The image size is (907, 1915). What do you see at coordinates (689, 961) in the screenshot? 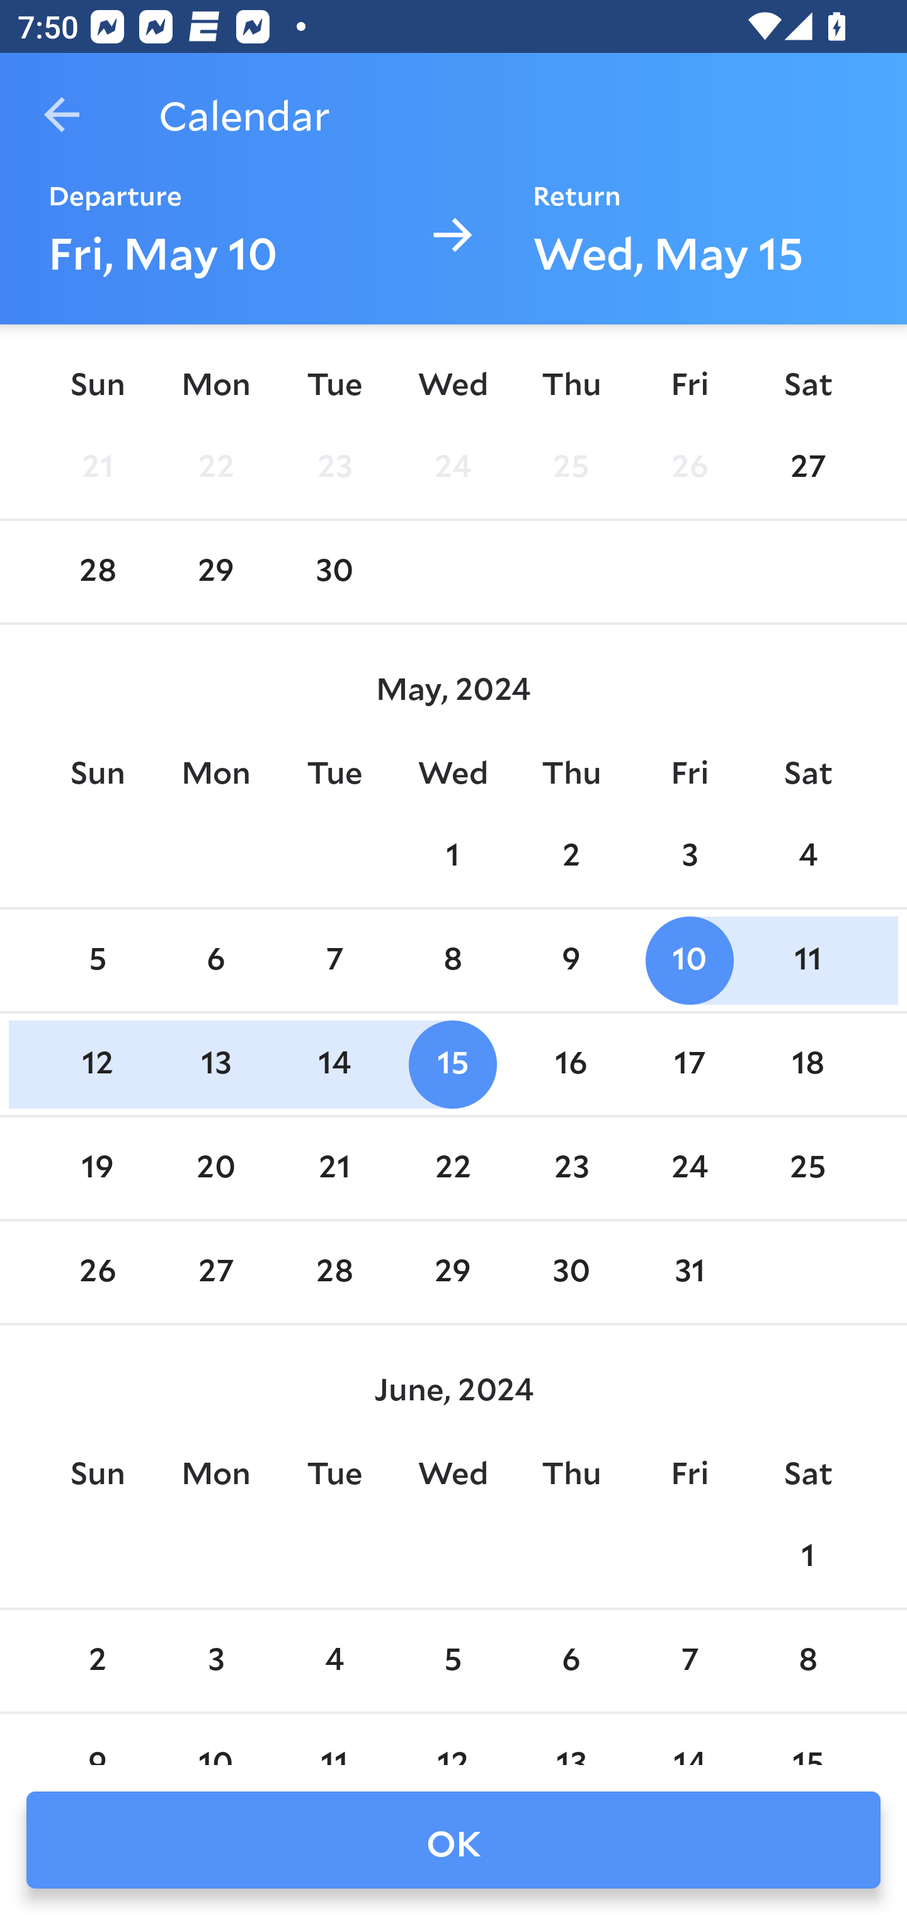
I see `10` at bounding box center [689, 961].